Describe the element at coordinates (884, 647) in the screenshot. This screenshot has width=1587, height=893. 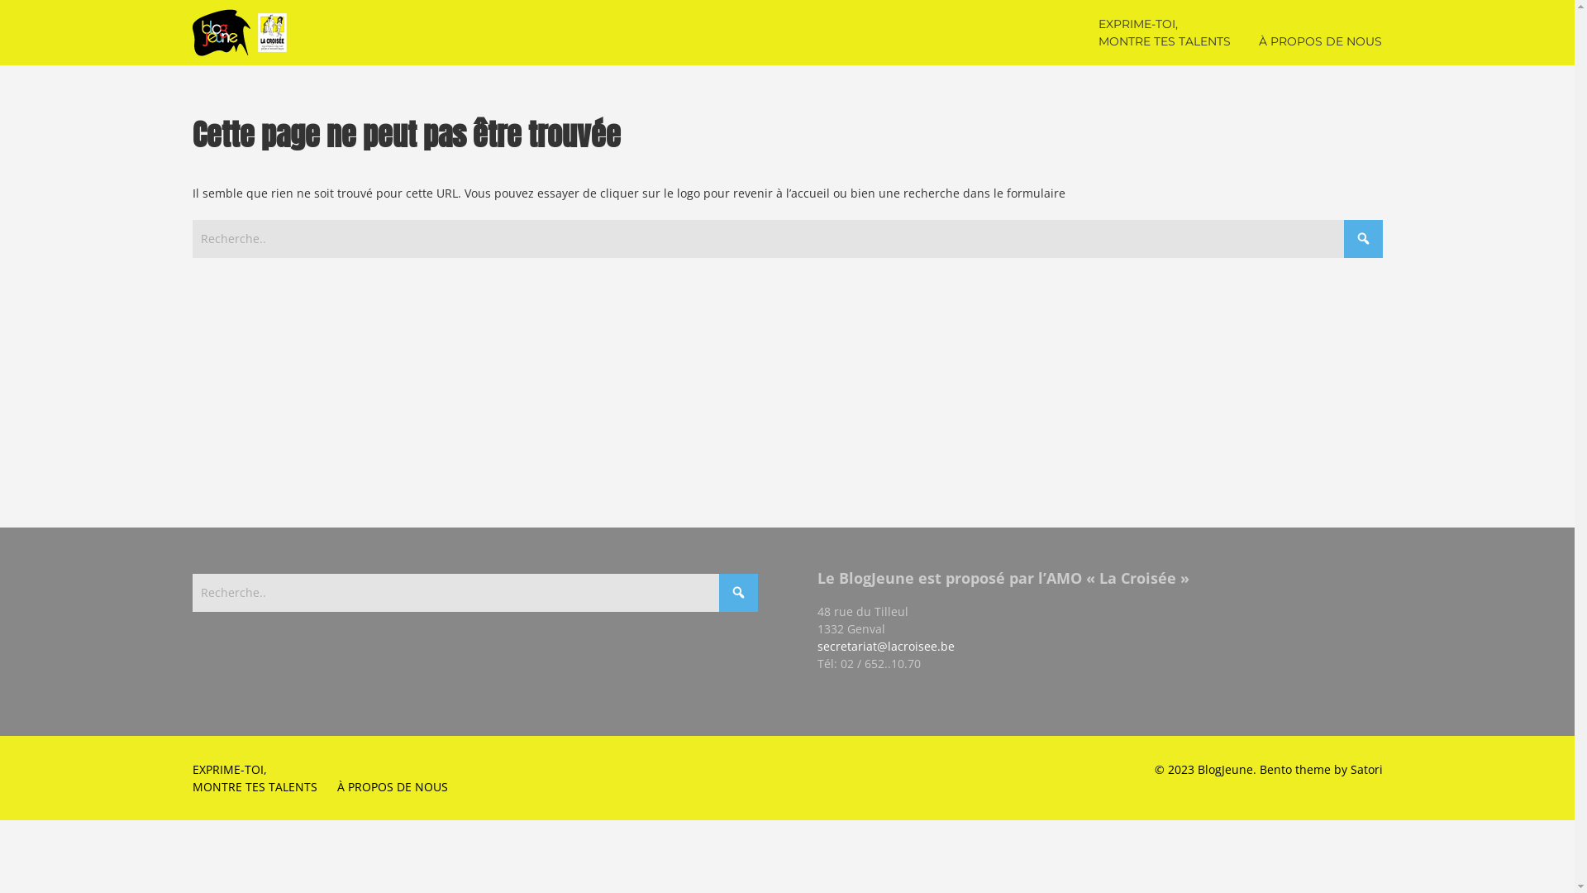
I see `secretariat@lacroisee.be` at that location.